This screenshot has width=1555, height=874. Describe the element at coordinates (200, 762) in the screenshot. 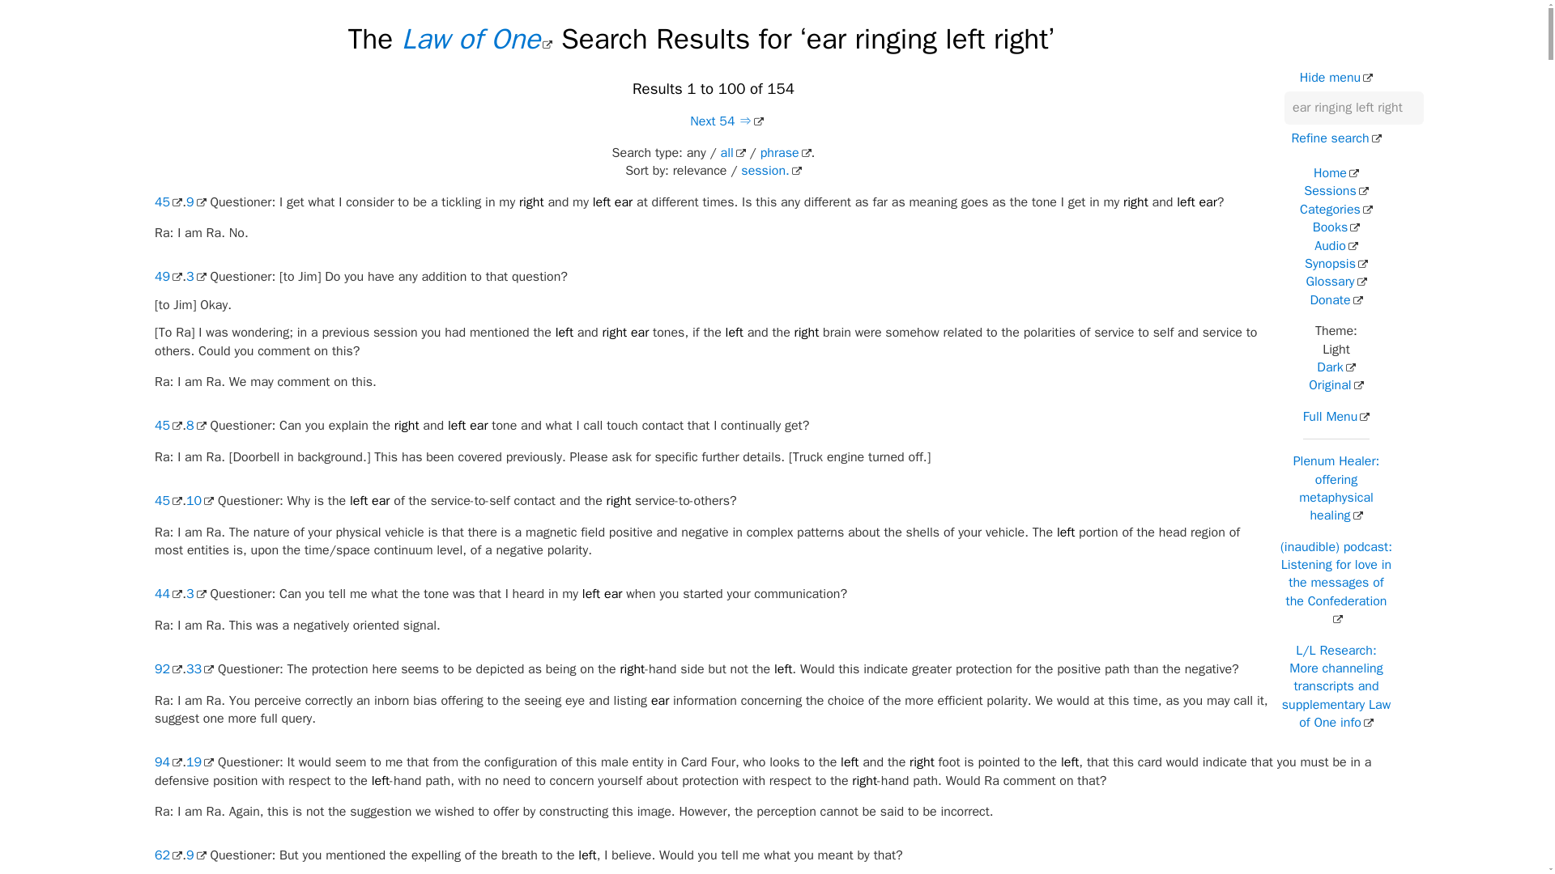

I see `19` at that location.